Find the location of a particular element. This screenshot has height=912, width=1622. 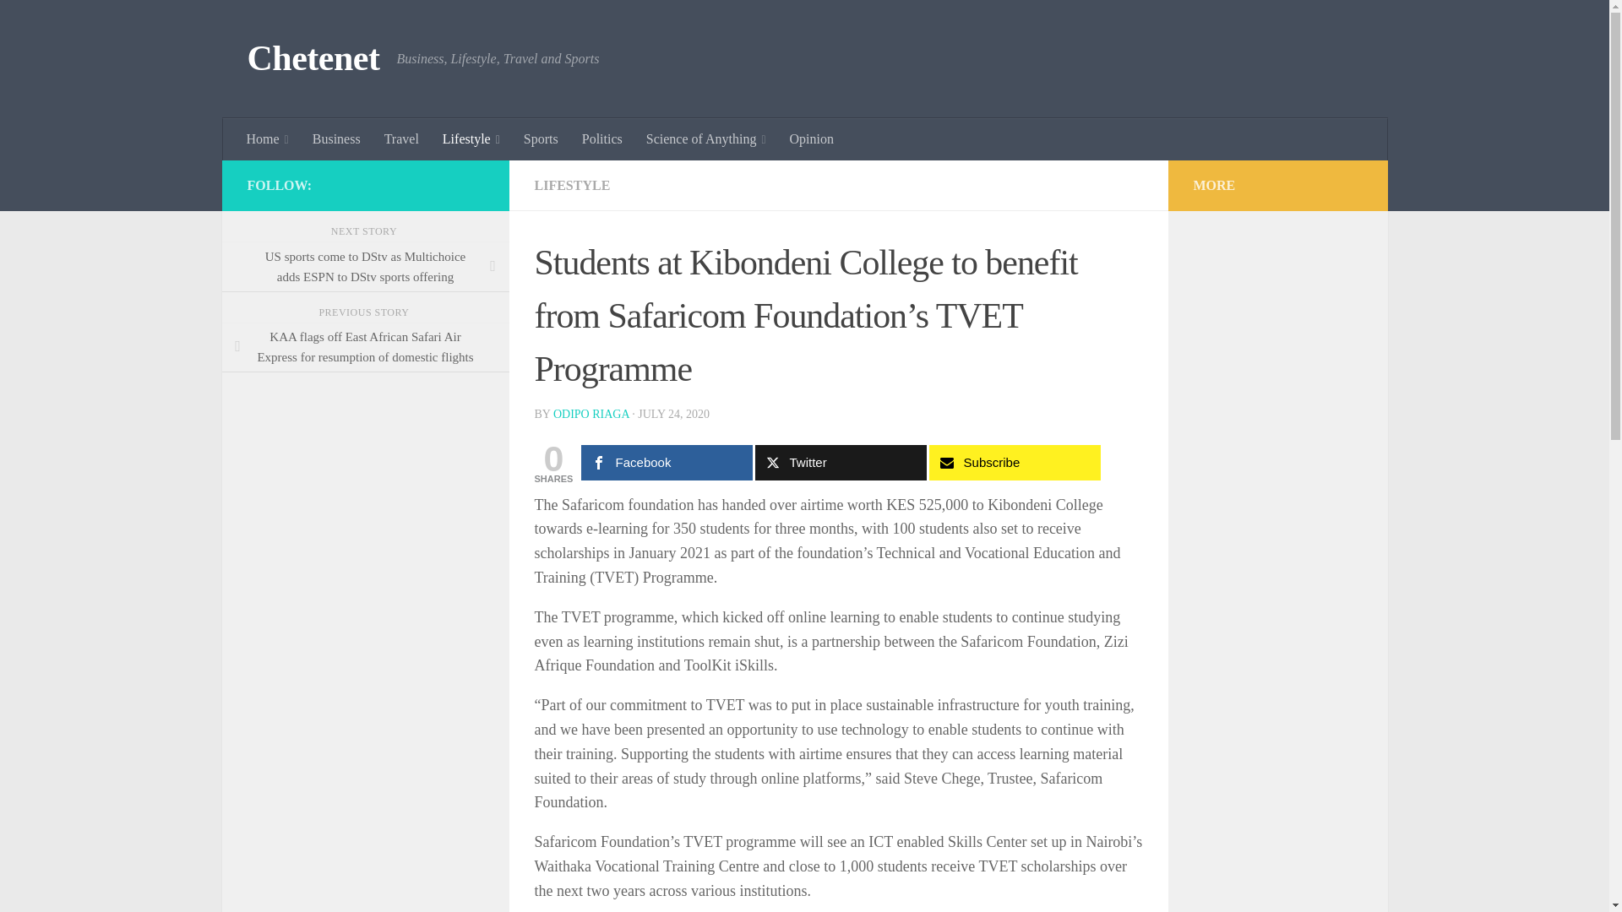

Travel is located at coordinates (402, 139).